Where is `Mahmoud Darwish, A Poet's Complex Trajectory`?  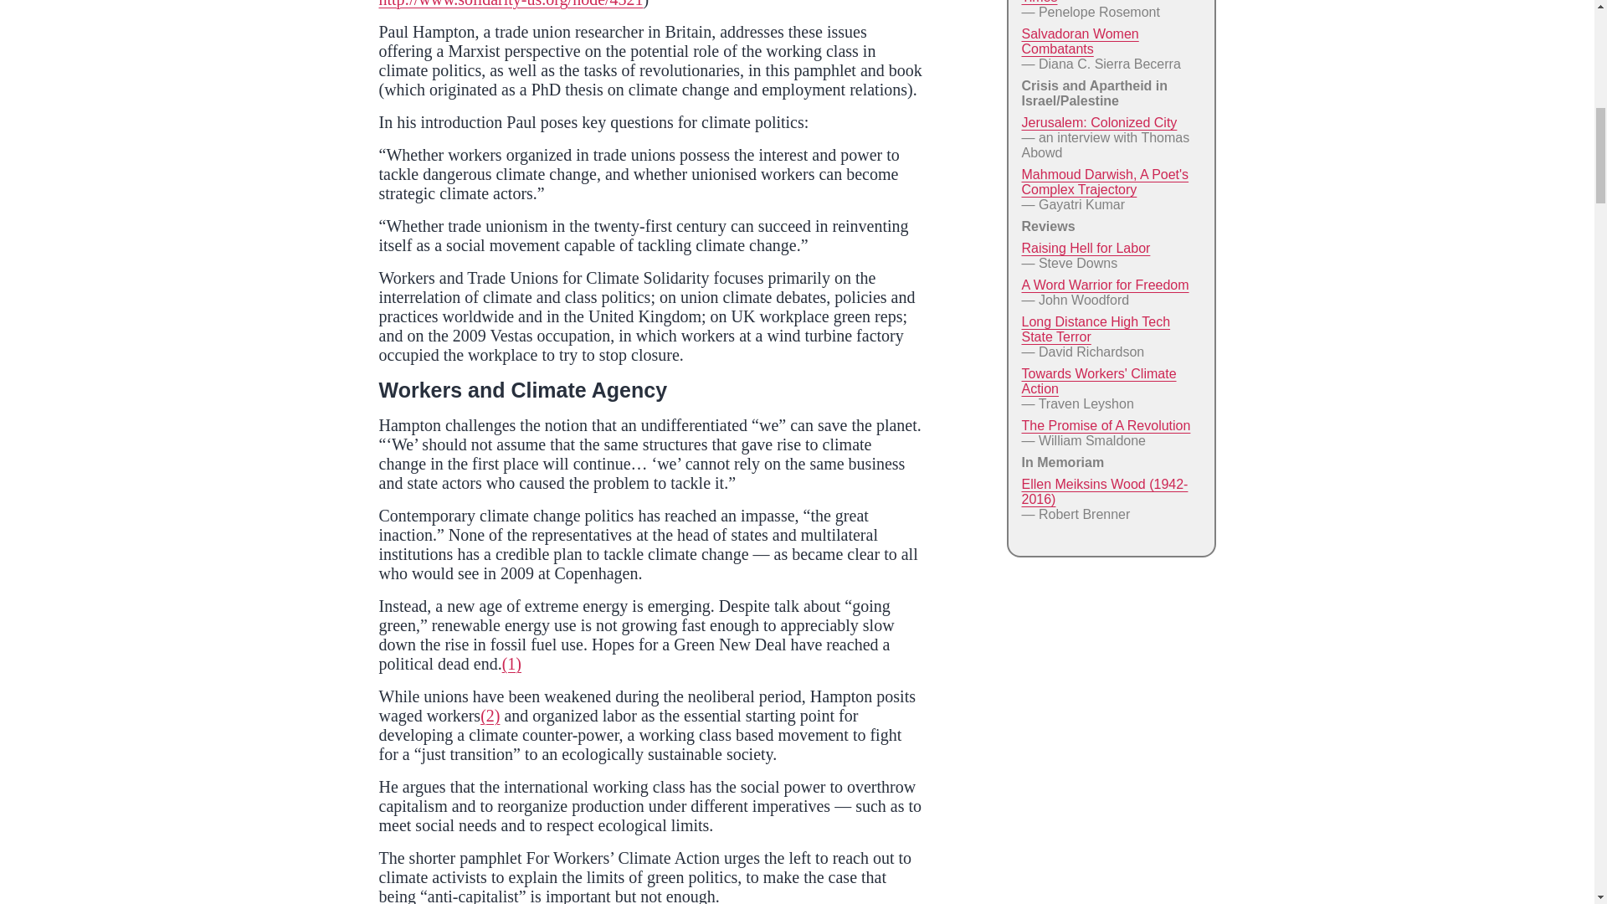 Mahmoud Darwish, A Poet's Complex Trajectory is located at coordinates (1105, 182).